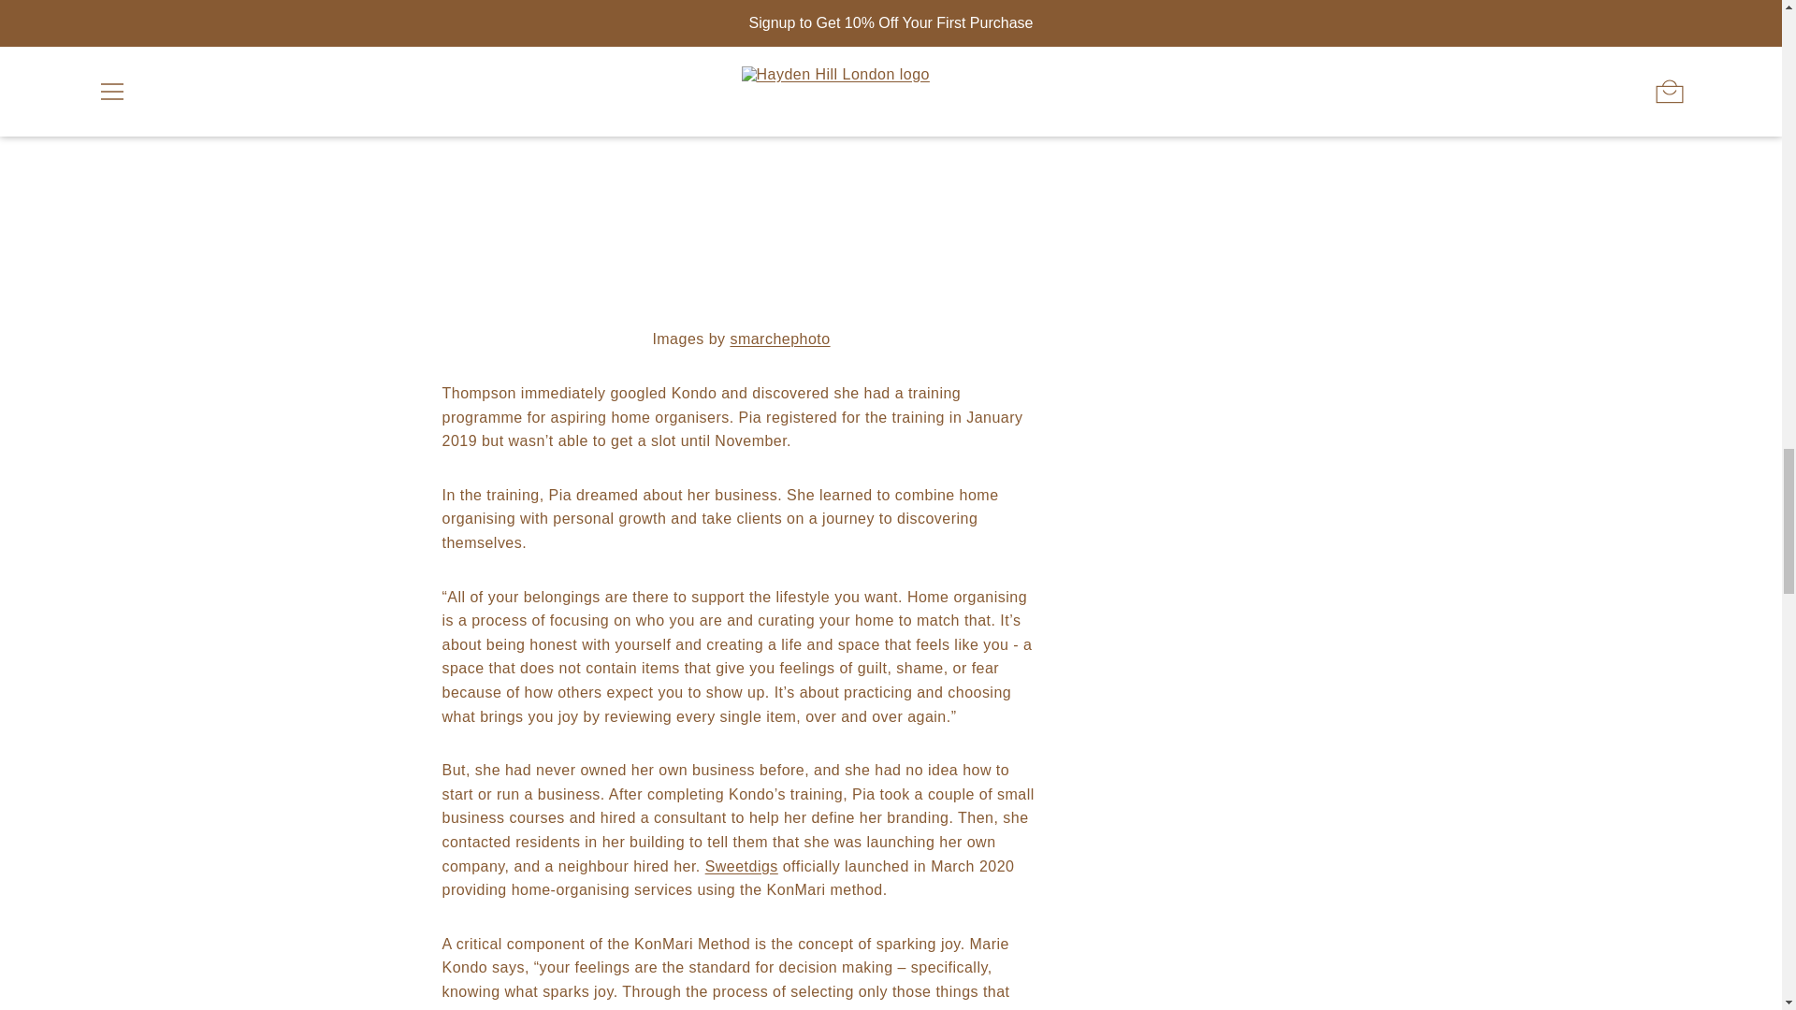 Image resolution: width=1796 pixels, height=1010 pixels. Describe the element at coordinates (741, 866) in the screenshot. I see `Sweetdigs` at that location.